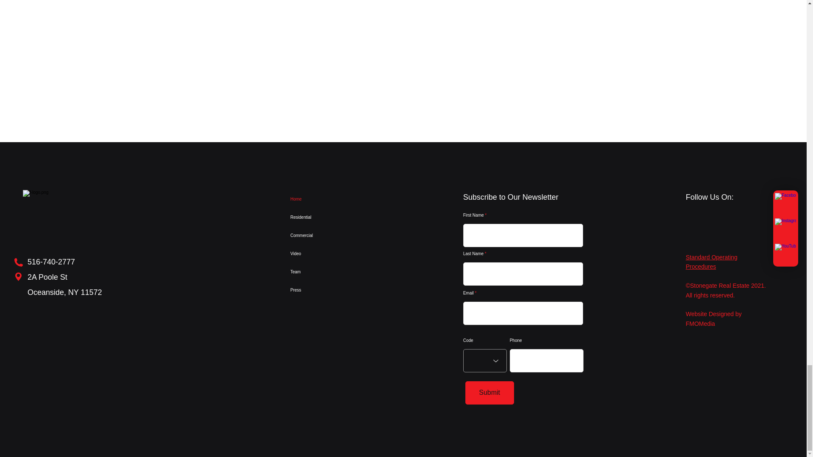  What do you see at coordinates (47, 277) in the screenshot?
I see `2A Poole St` at bounding box center [47, 277].